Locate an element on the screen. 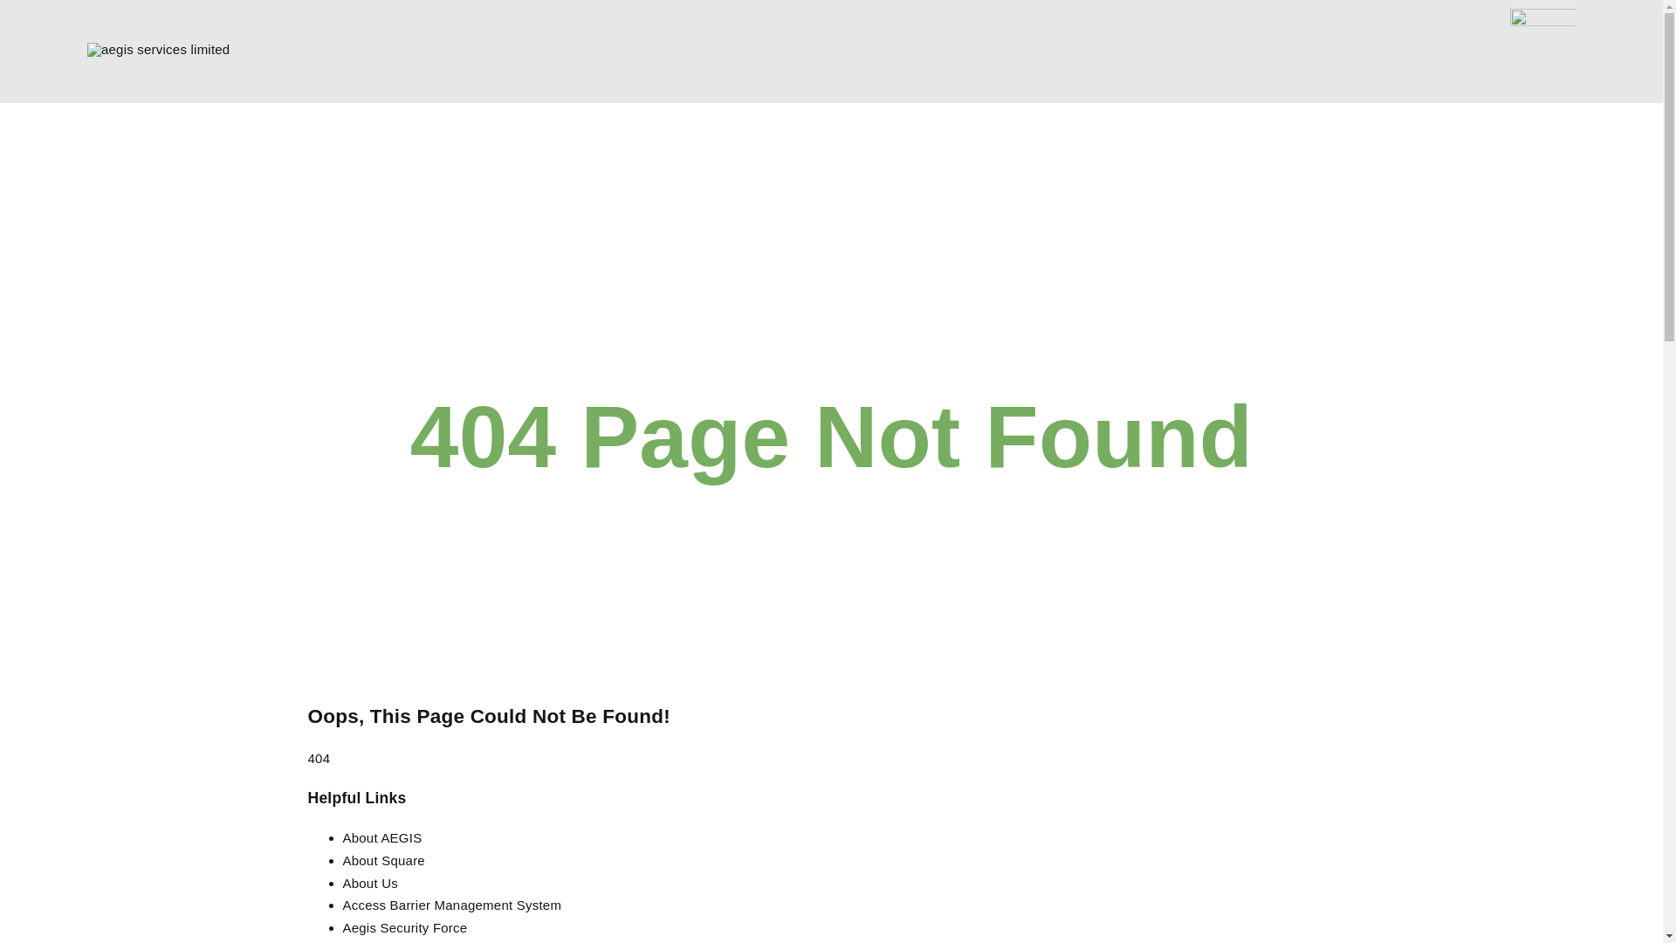 The height and width of the screenshot is (943, 1676). About AEGIS is located at coordinates (382, 838).